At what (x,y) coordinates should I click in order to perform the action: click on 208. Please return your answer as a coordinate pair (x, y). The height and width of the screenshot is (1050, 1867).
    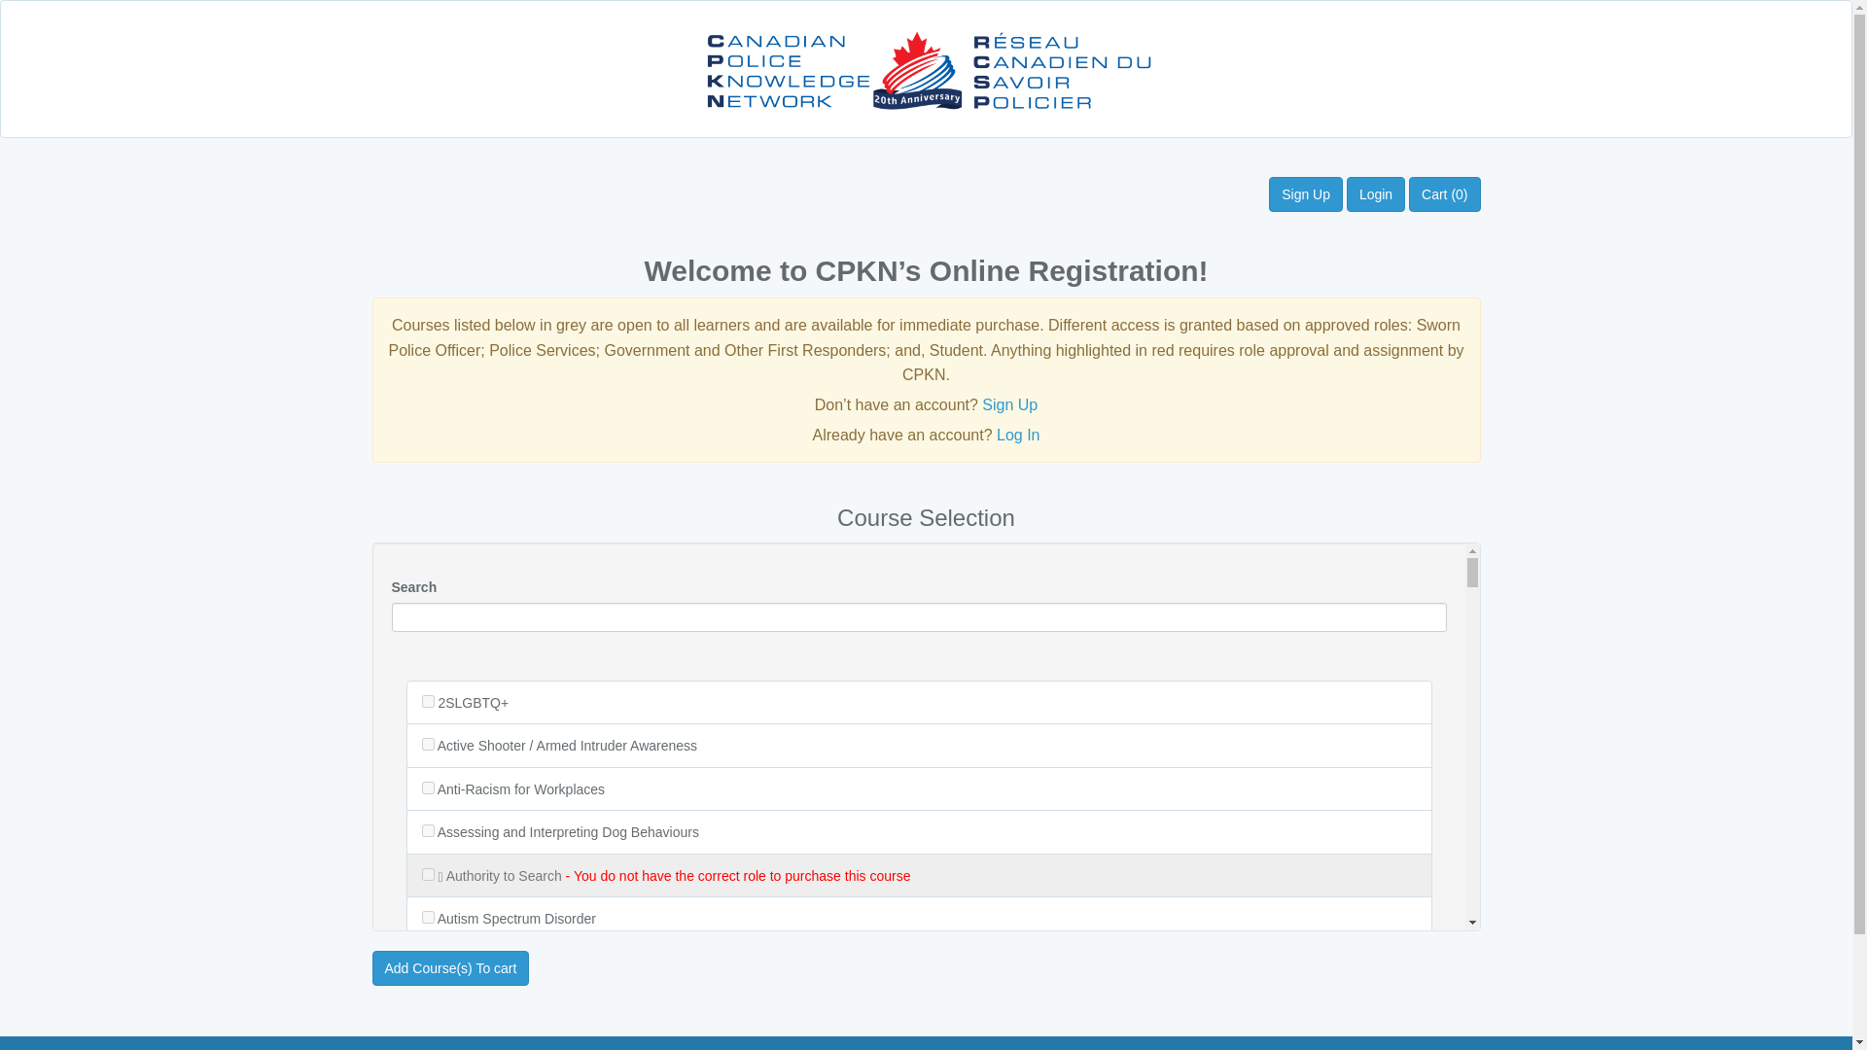
    Looking at the image, I should click on (428, 700).